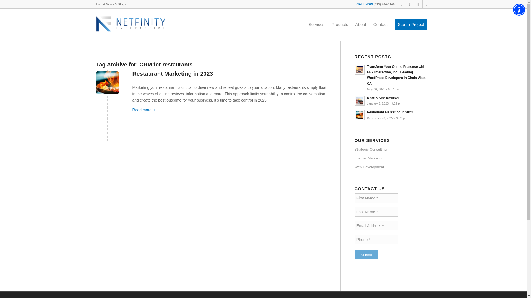  I want to click on Restaurant marketing in 2023, so click(107, 83).